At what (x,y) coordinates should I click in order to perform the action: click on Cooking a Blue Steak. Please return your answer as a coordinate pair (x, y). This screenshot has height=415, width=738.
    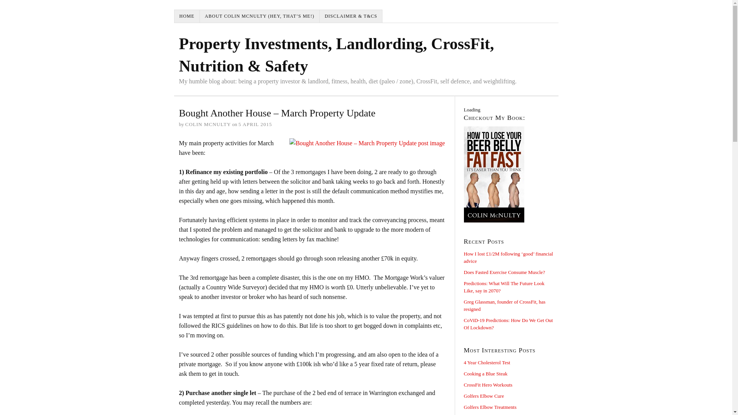
    Looking at the image, I should click on (485, 373).